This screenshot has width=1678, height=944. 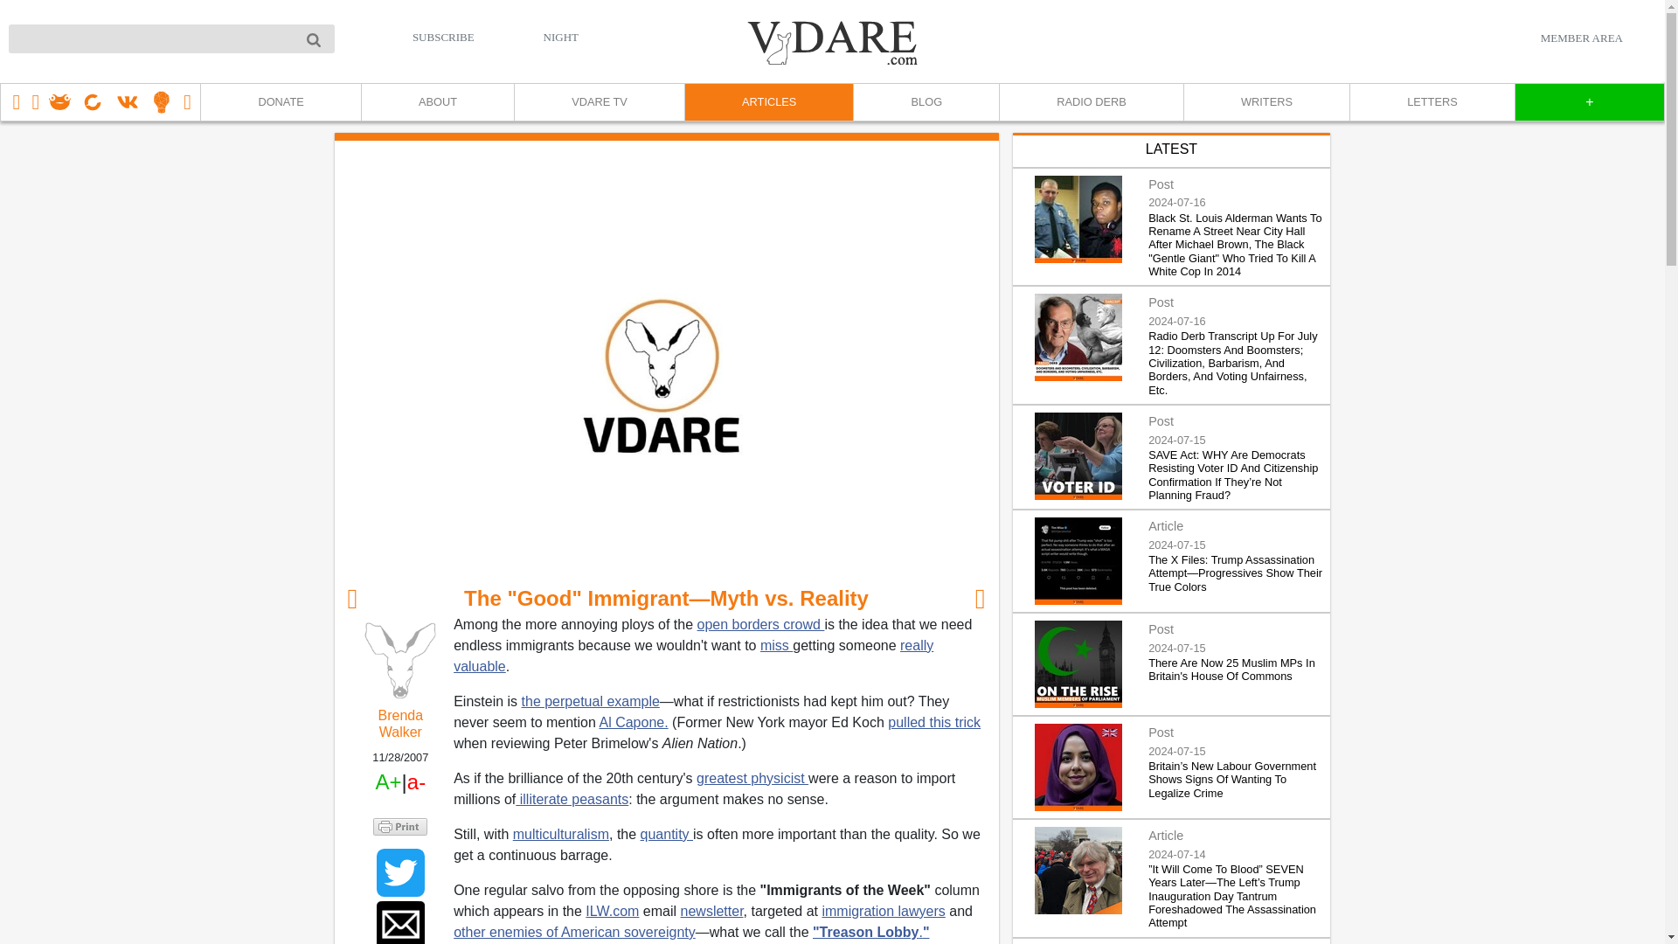 I want to click on MEMBER AREA, so click(x=1581, y=38).